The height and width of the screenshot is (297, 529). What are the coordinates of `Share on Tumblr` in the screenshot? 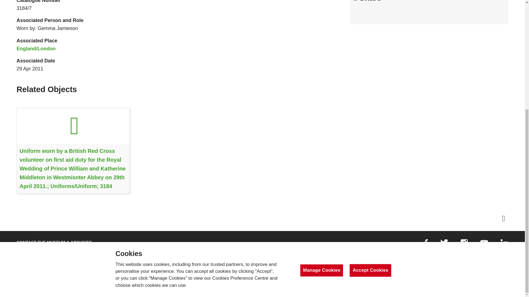 It's located at (464, 244).